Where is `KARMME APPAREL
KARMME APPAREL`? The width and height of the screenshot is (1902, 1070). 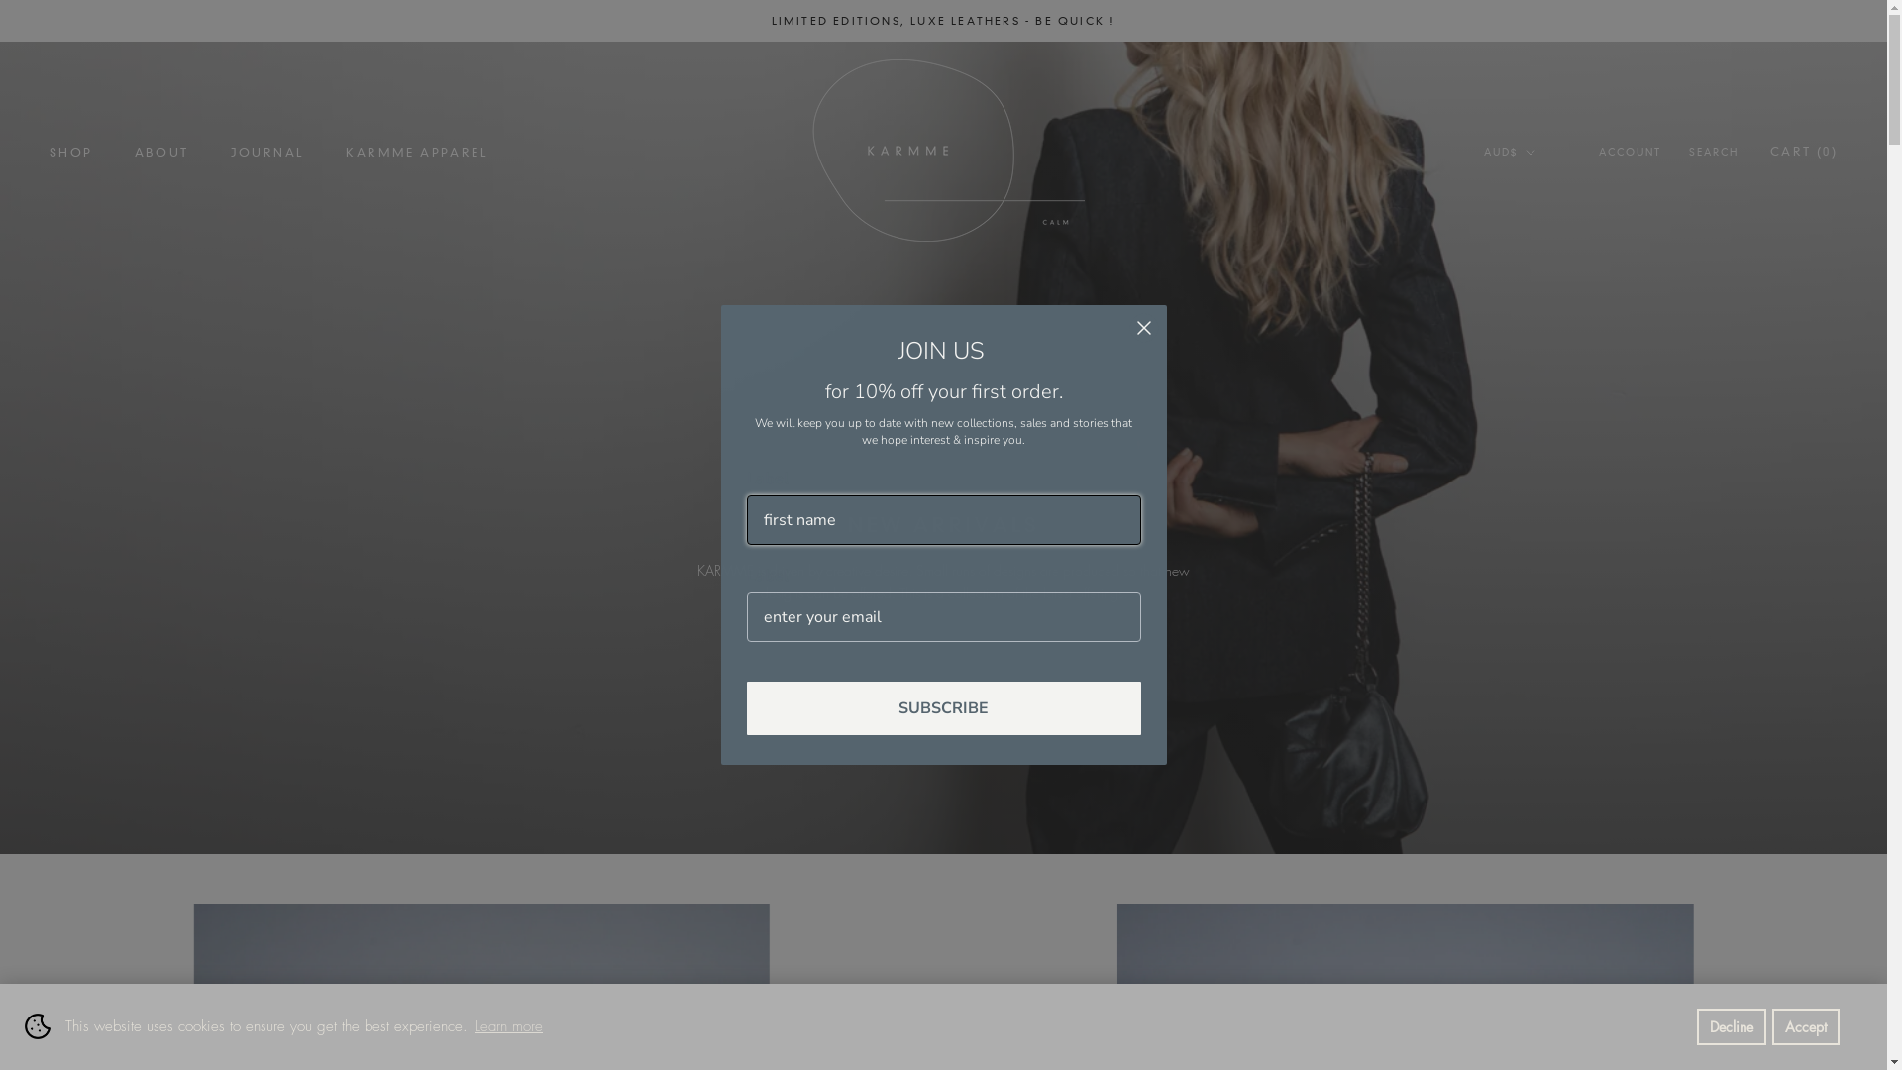 KARMME APPAREL
KARMME APPAREL is located at coordinates (417, 153).